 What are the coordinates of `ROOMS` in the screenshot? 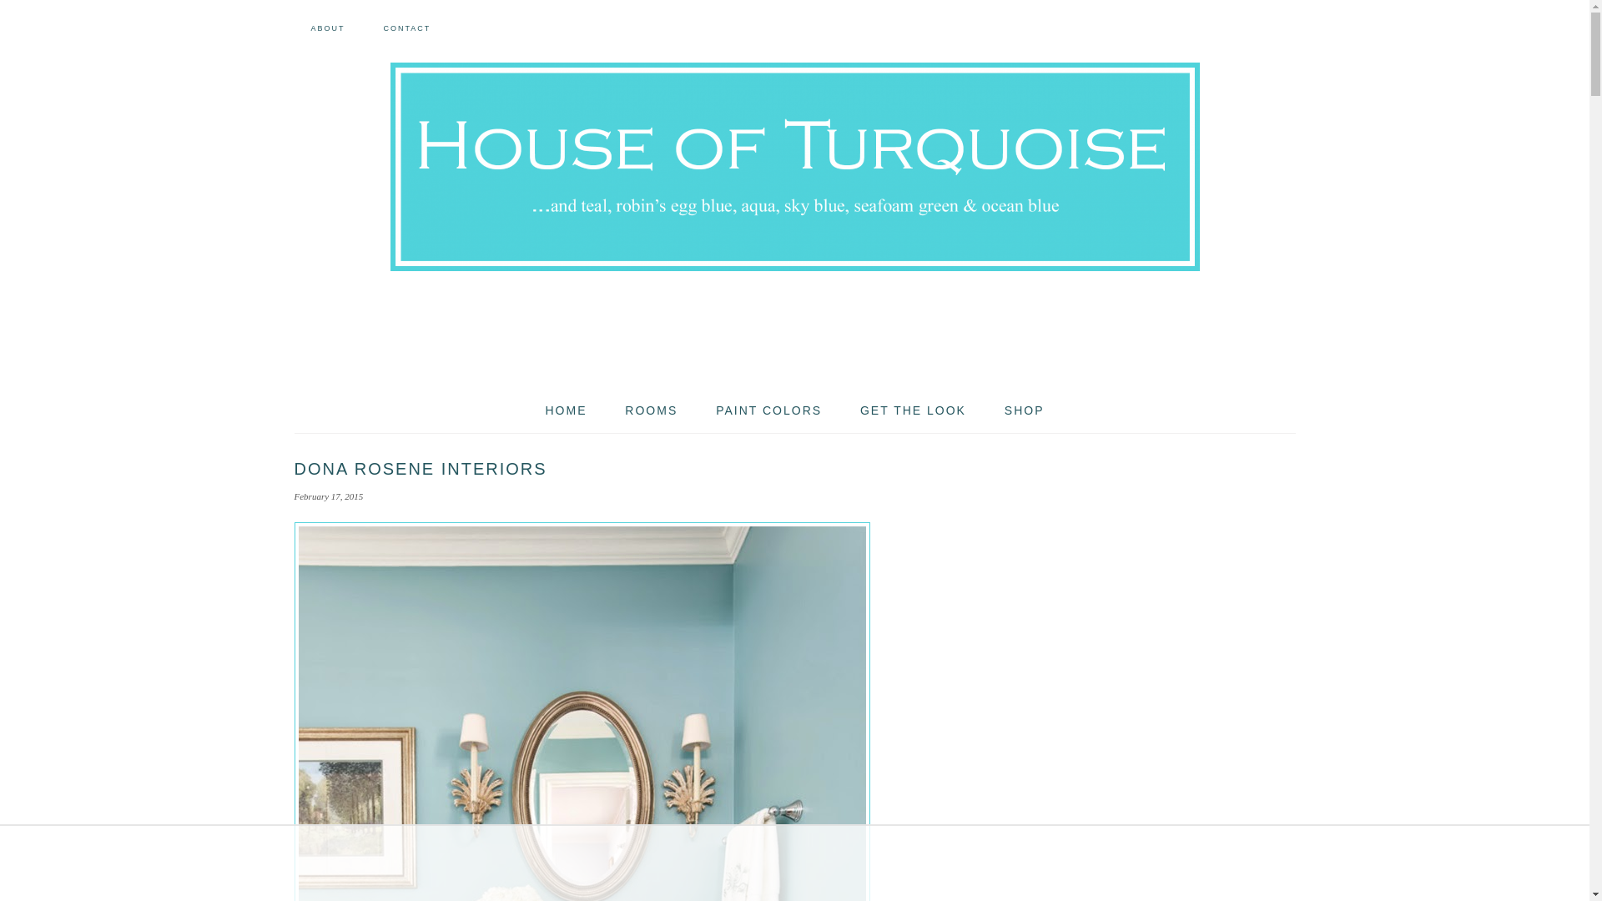 It's located at (651, 410).